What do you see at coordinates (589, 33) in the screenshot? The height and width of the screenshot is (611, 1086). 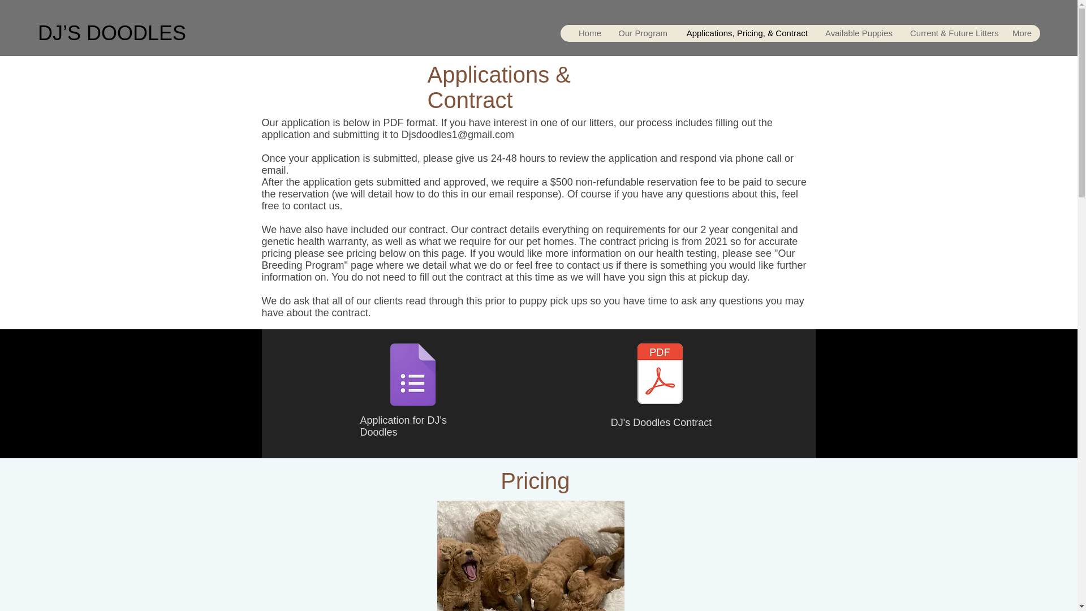 I see `Home` at bounding box center [589, 33].